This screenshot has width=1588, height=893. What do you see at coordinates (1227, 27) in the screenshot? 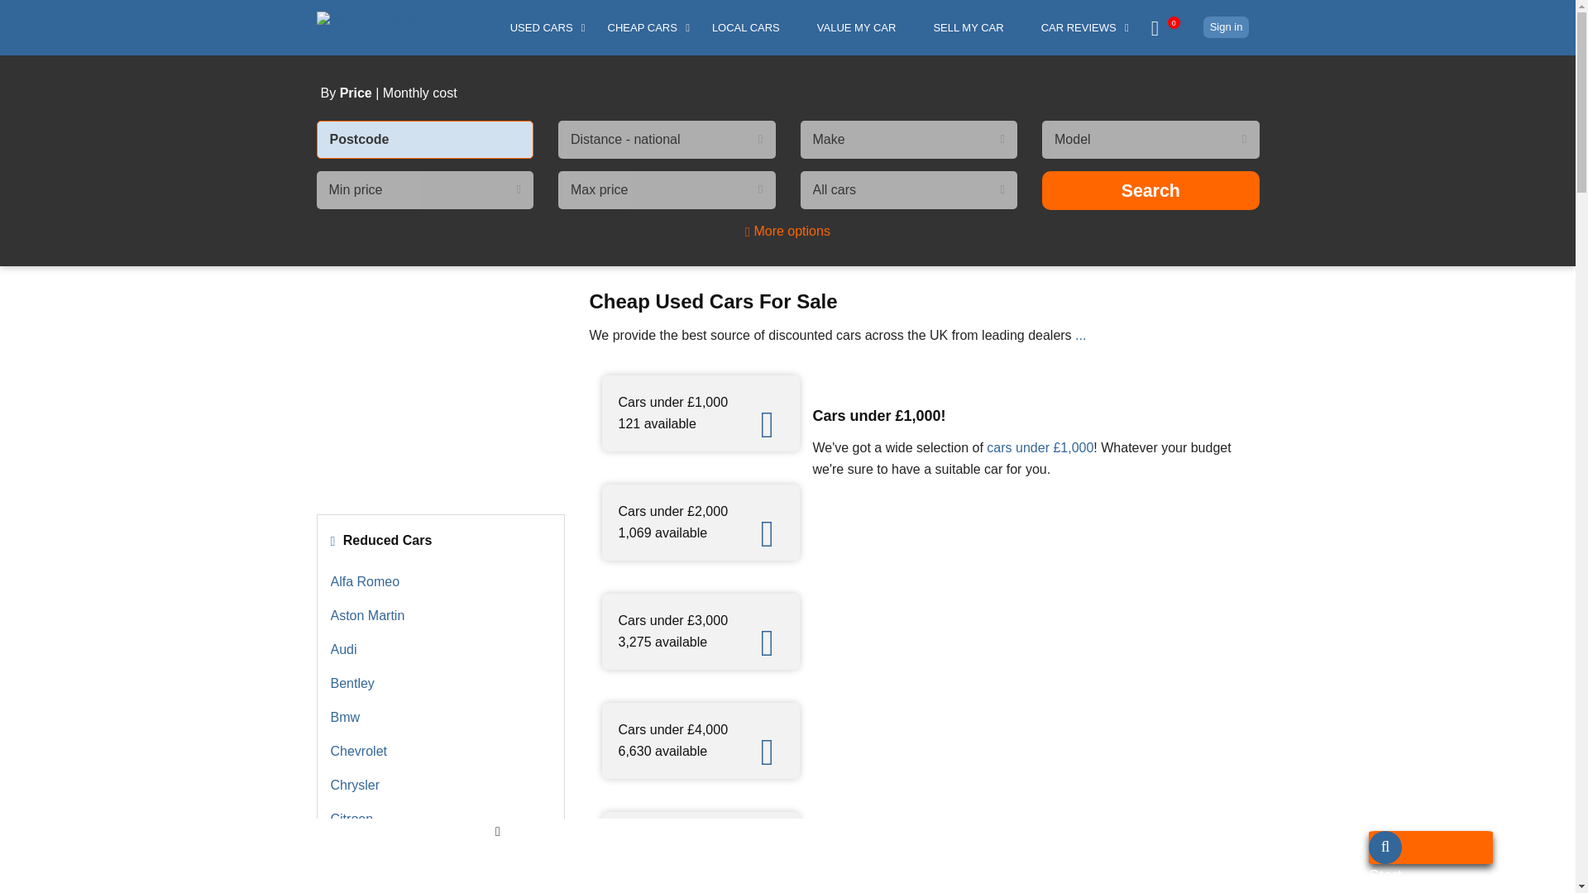
I see `Sign in` at bounding box center [1227, 27].